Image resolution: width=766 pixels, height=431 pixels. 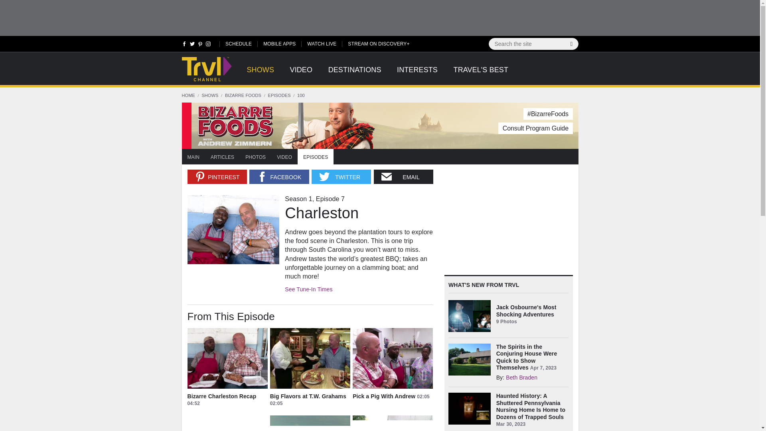 I want to click on Follow us on Pinterest, so click(x=200, y=45).